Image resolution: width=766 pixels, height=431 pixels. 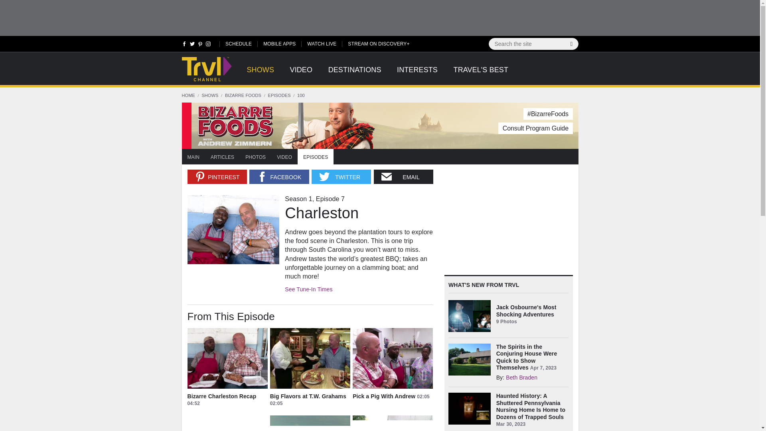 I want to click on Follow us on Pinterest, so click(x=200, y=45).